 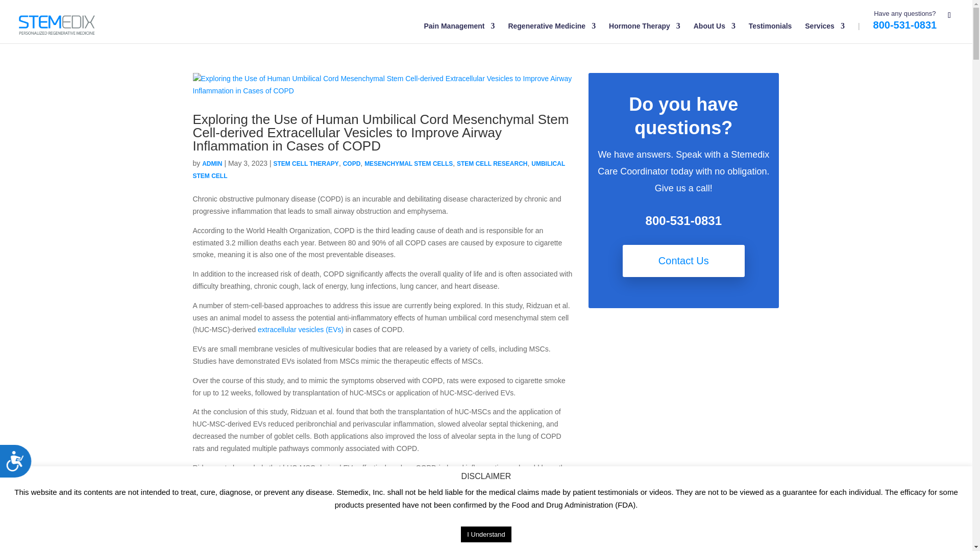 What do you see at coordinates (459, 33) in the screenshot?
I see `Pain Management` at bounding box center [459, 33].